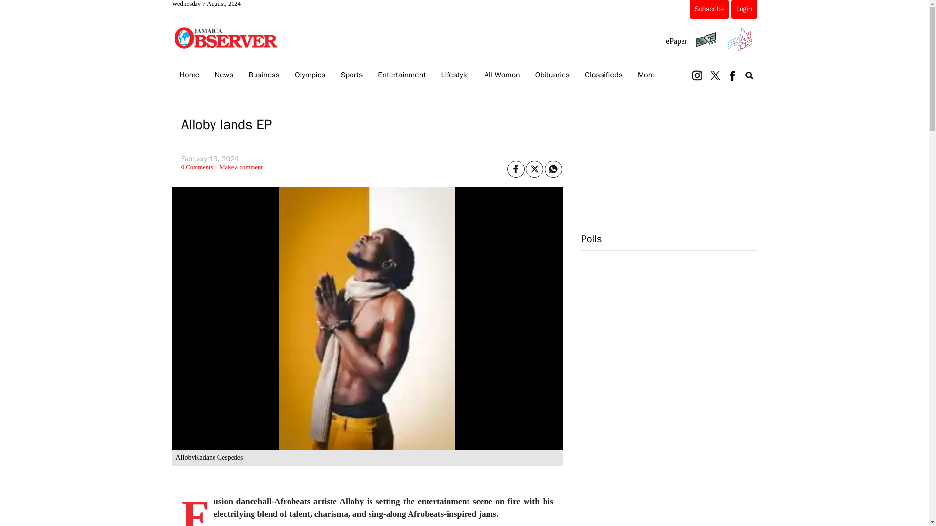  I want to click on Subscribe, so click(709, 9).